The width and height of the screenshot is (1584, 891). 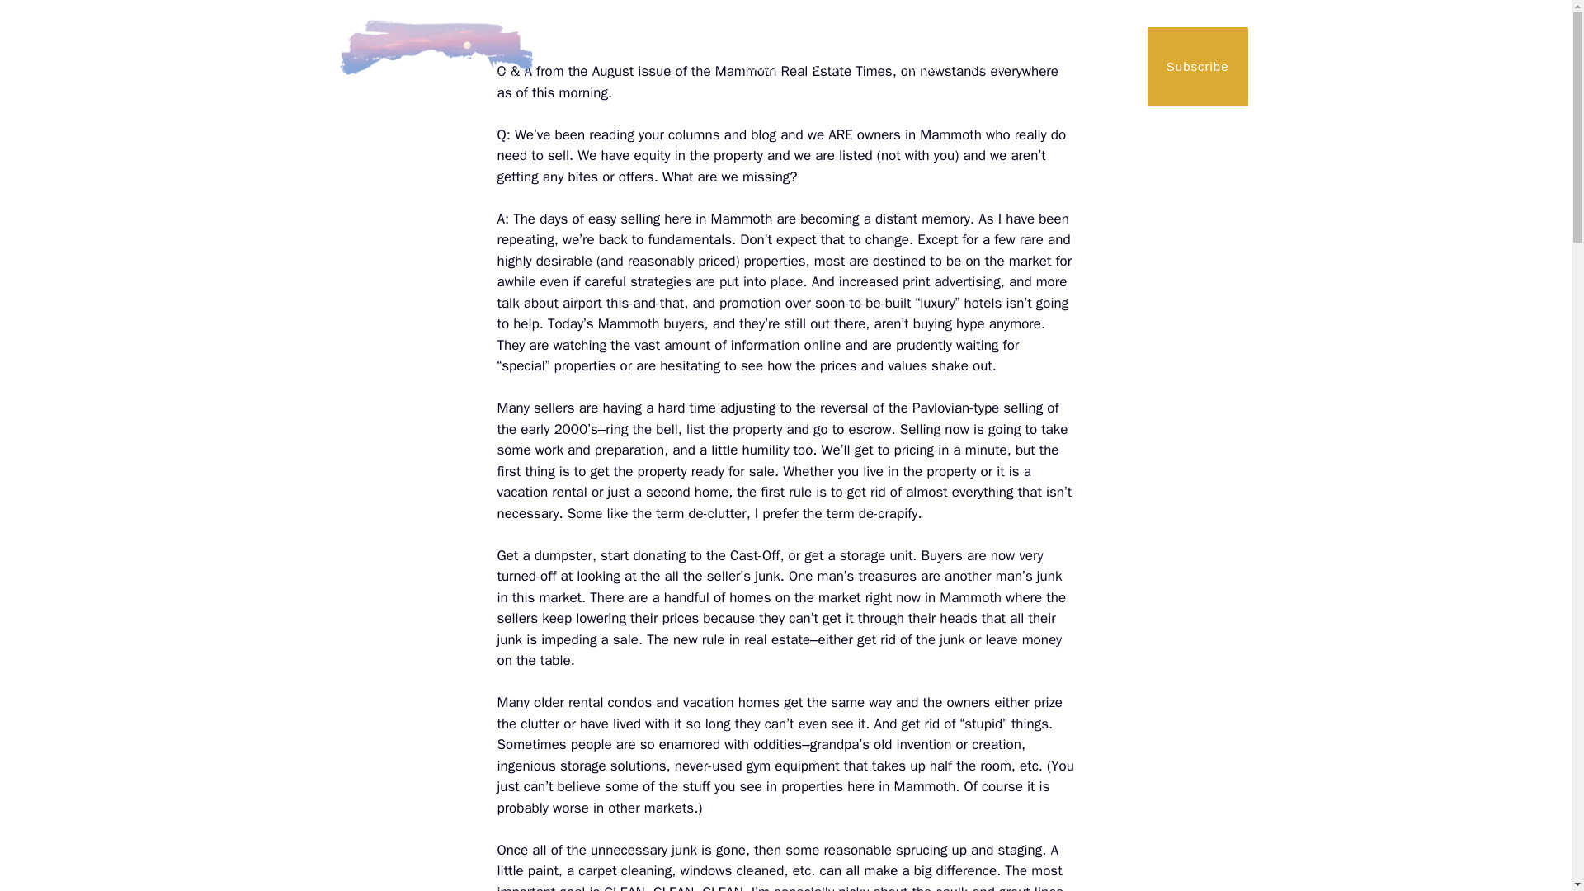 What do you see at coordinates (758, 66) in the screenshot?
I see `Home` at bounding box center [758, 66].